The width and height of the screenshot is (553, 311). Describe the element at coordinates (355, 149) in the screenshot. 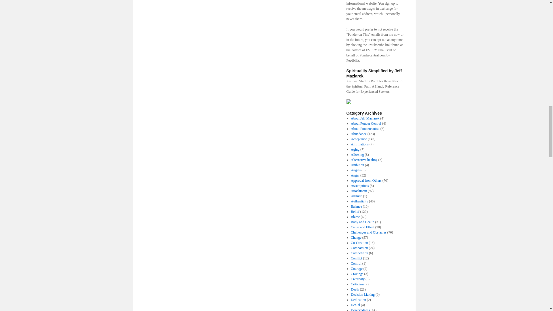

I see `Aging` at that location.